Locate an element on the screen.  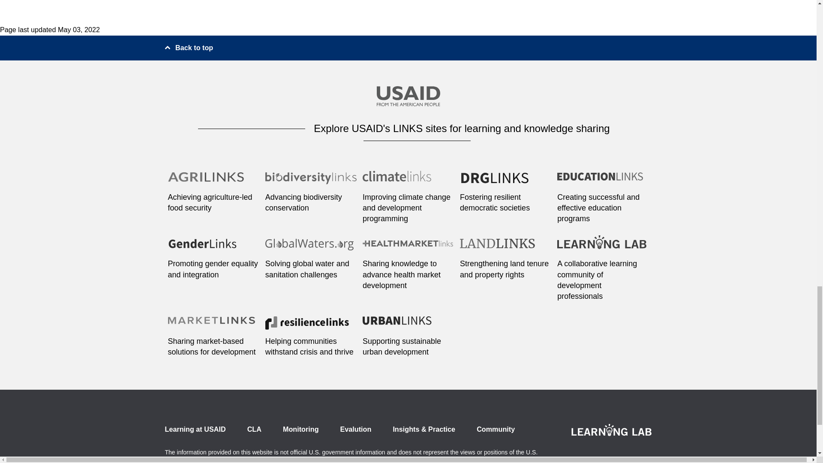
Go to DRG is located at coordinates (506, 182).